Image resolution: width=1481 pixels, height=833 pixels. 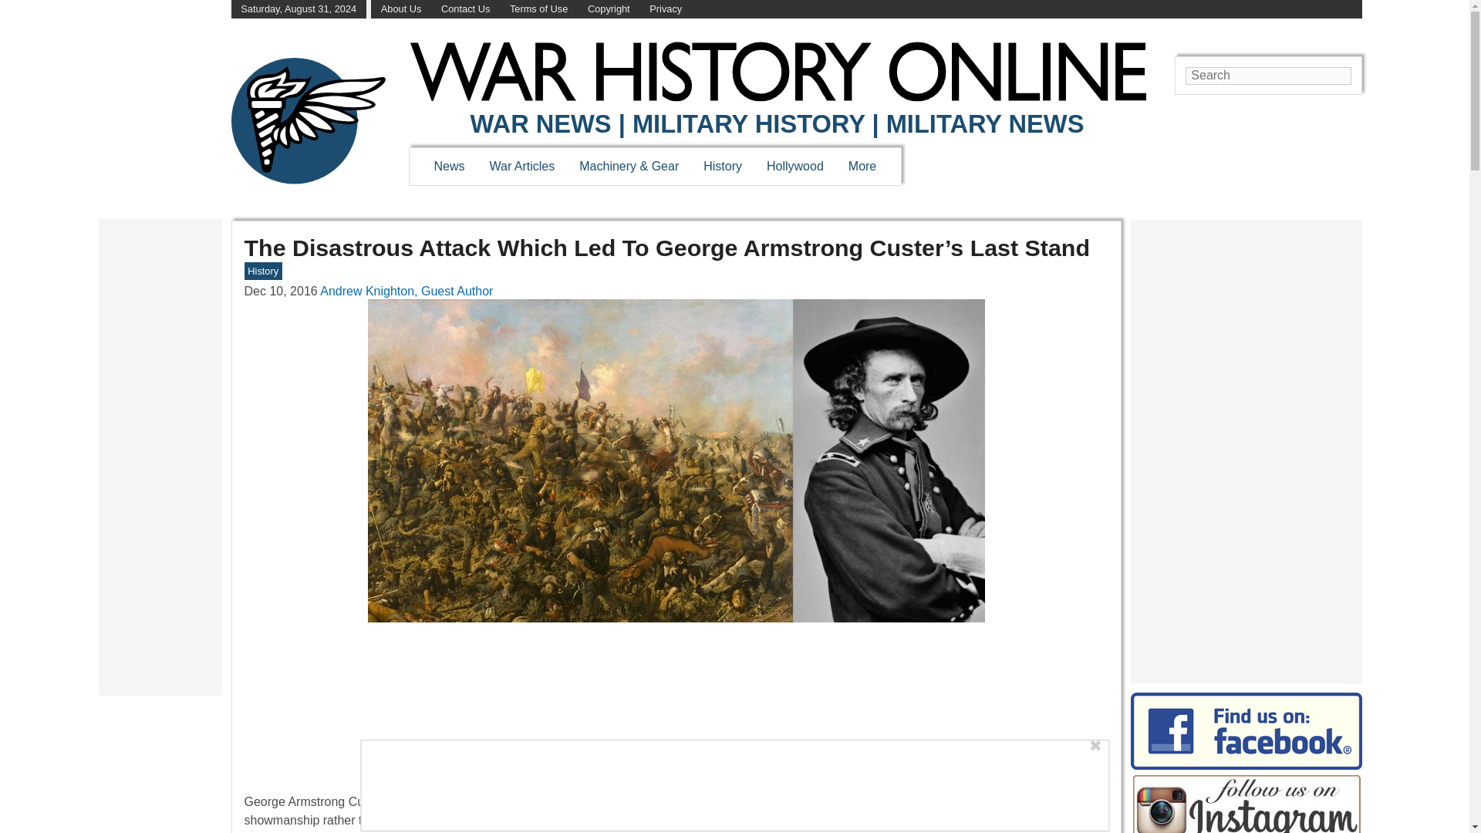 What do you see at coordinates (722, 166) in the screenshot?
I see `History` at bounding box center [722, 166].